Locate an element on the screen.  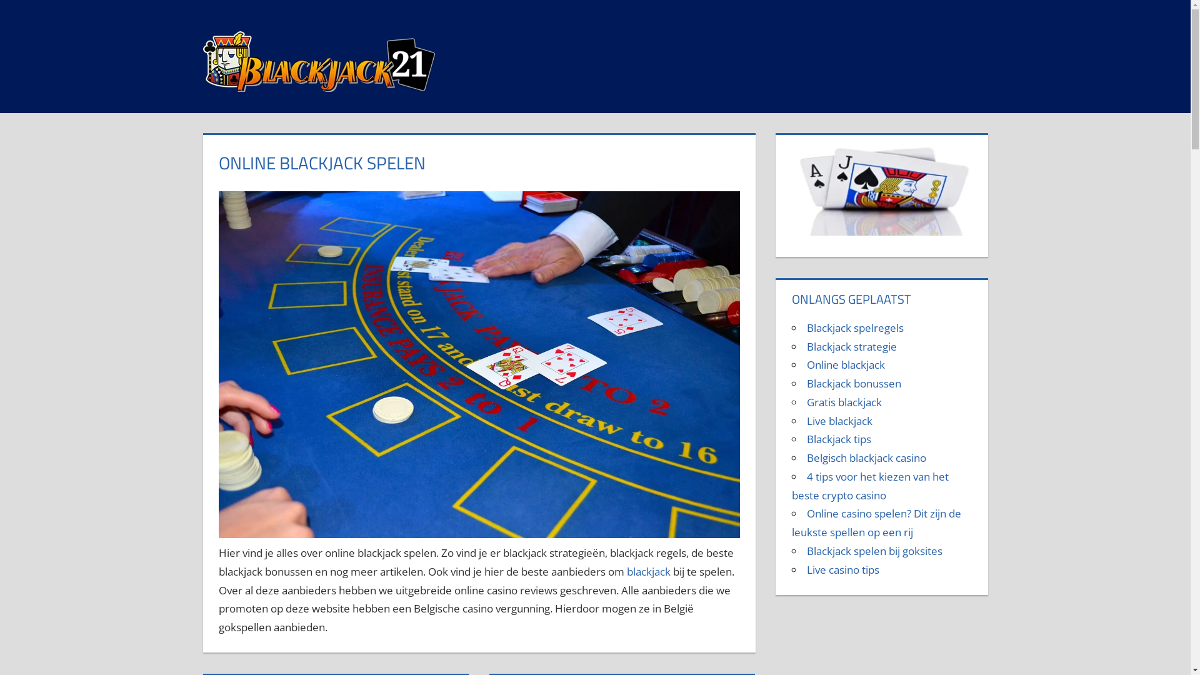
Blackjack tips is located at coordinates (839, 439).